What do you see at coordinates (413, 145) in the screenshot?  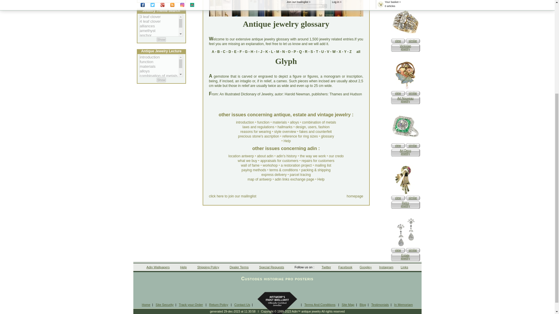 I see `More Art Deco jewelry` at bounding box center [413, 145].